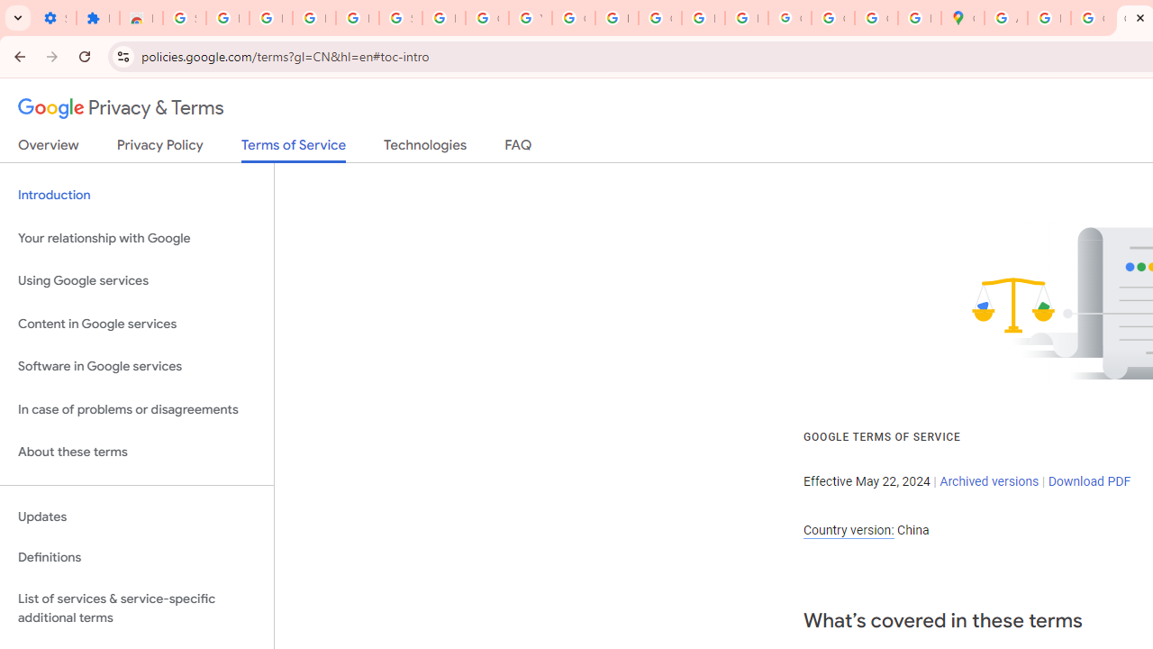 This screenshot has width=1153, height=649. Describe the element at coordinates (400, 18) in the screenshot. I see `Sign in - Google Accounts` at that location.